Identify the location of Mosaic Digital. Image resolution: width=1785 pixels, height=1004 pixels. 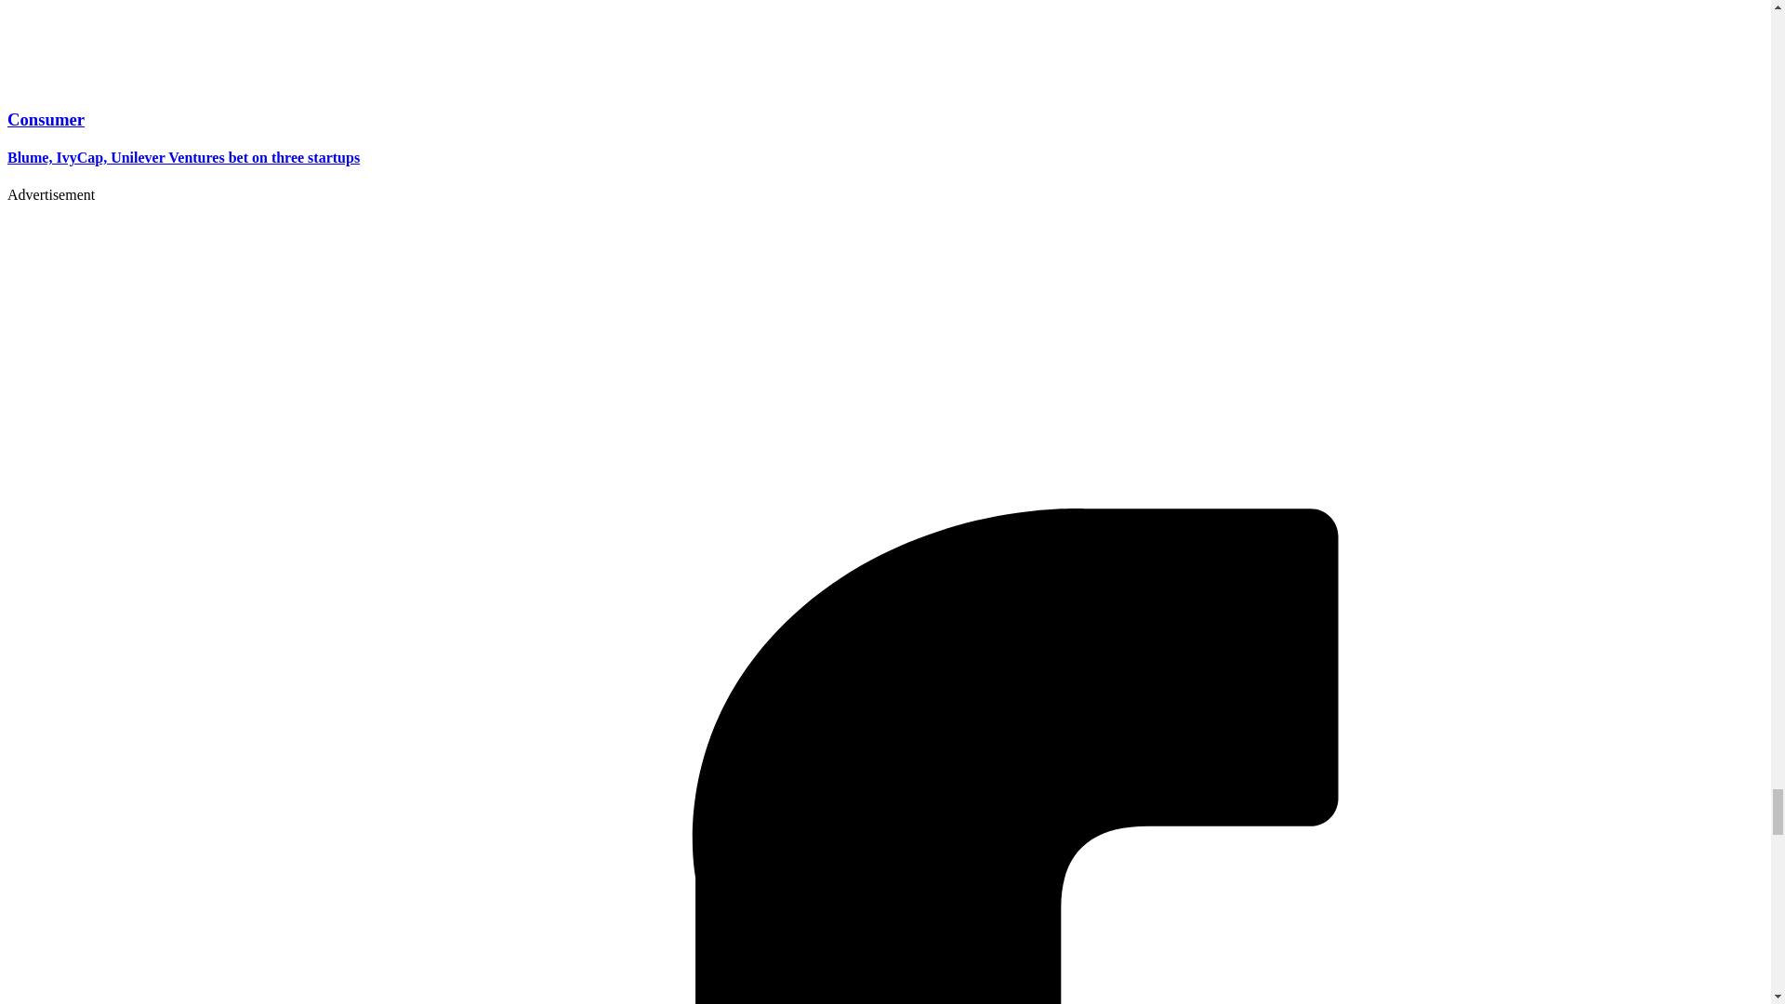
(123, 455).